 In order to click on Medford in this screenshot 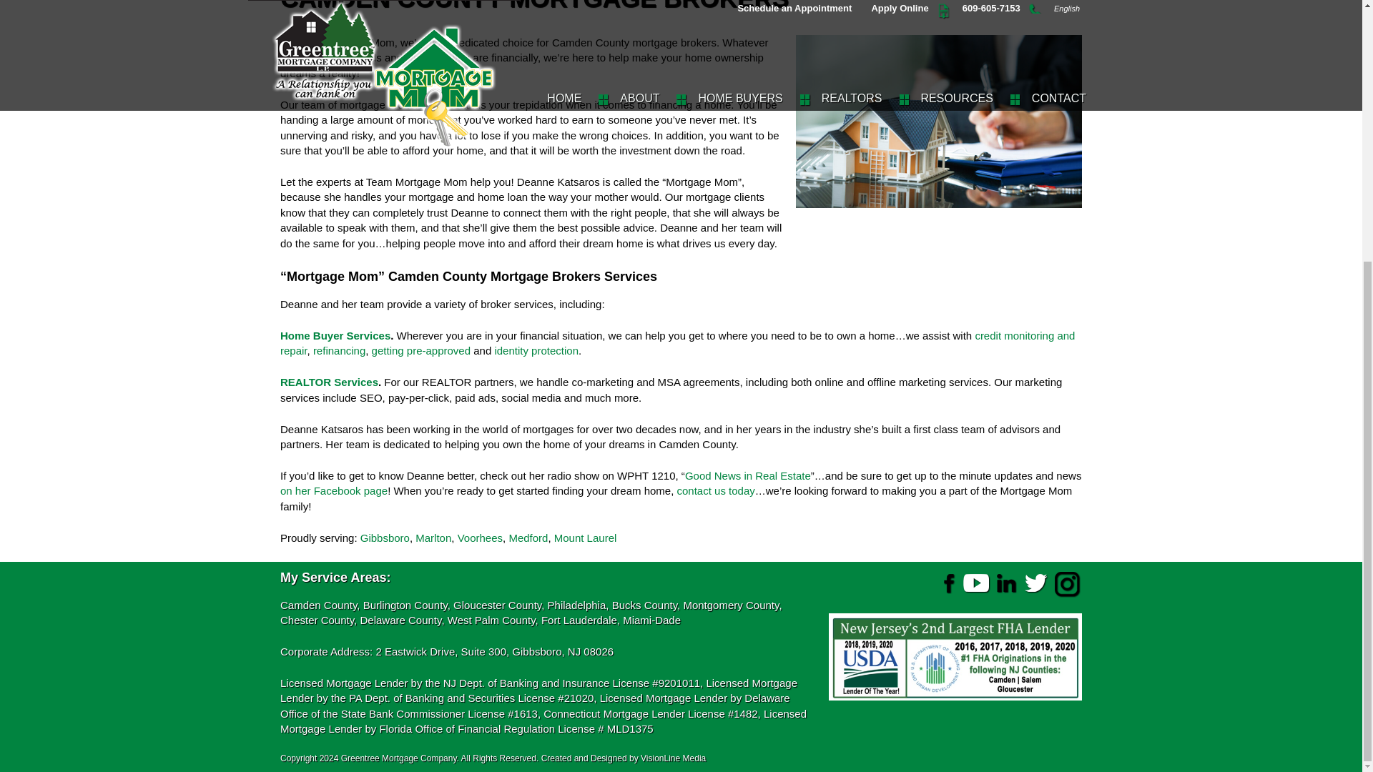, I will do `click(528, 538)`.